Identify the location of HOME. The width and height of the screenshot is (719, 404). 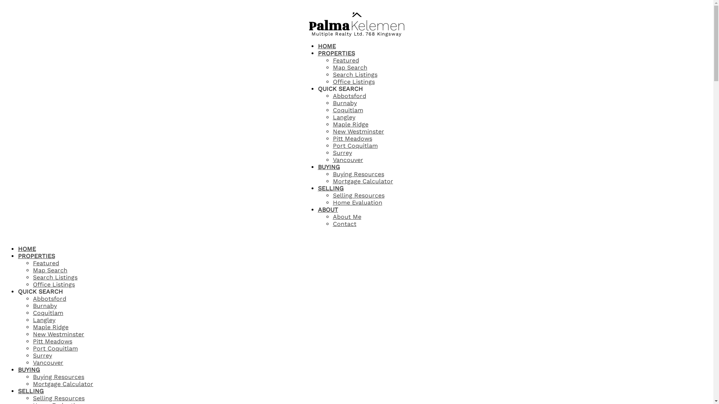
(27, 250).